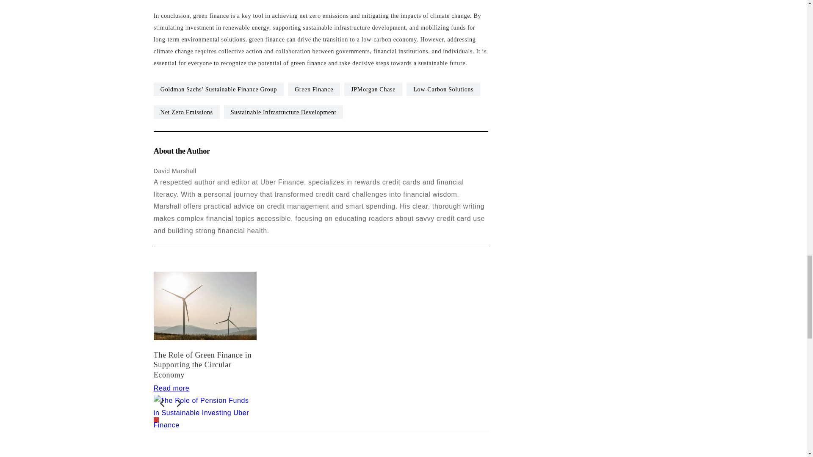 Image resolution: width=813 pixels, height=457 pixels. I want to click on JPMorgan Chase, so click(373, 89).